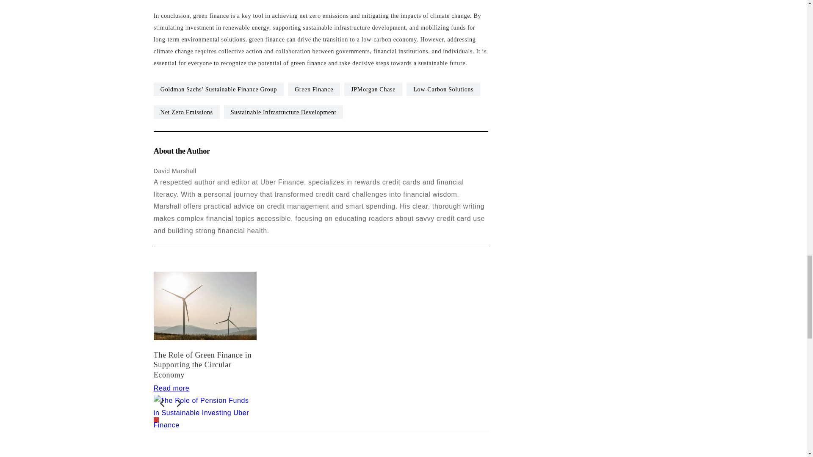 Image resolution: width=813 pixels, height=457 pixels. I want to click on JPMorgan Chase, so click(373, 89).